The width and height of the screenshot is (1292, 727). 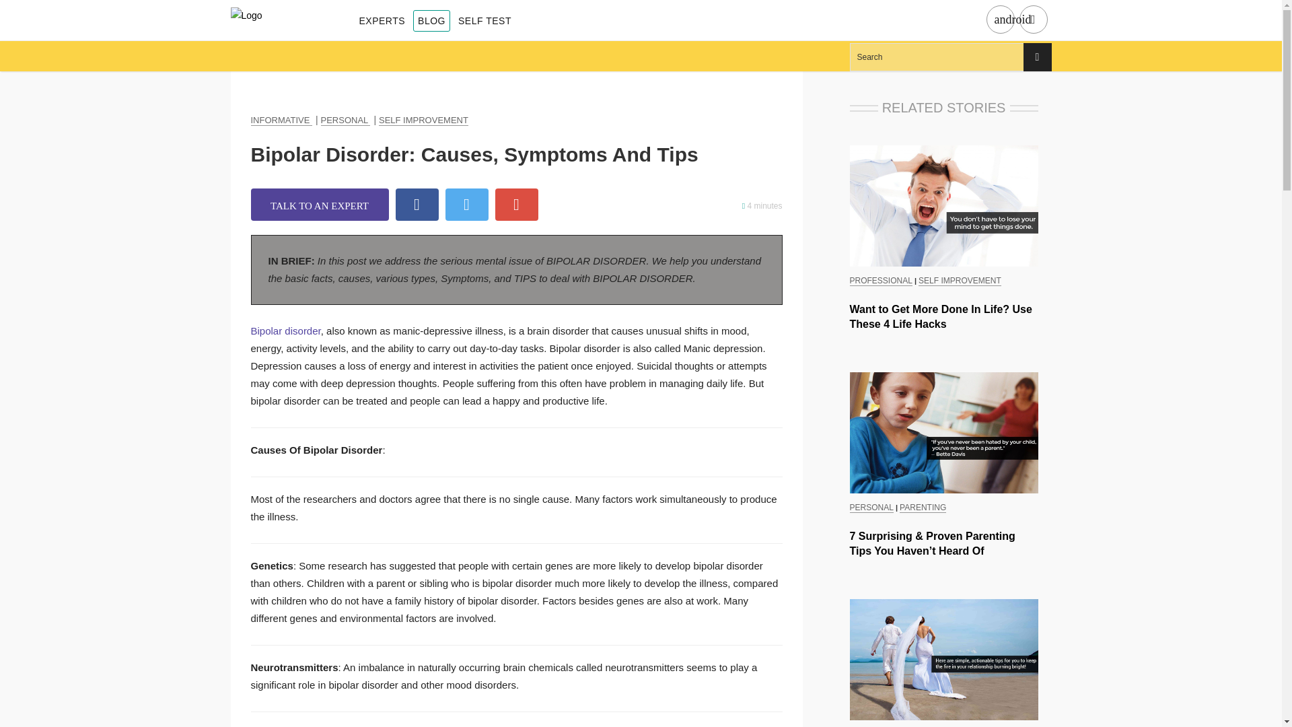 What do you see at coordinates (1000, 20) in the screenshot?
I see `android` at bounding box center [1000, 20].